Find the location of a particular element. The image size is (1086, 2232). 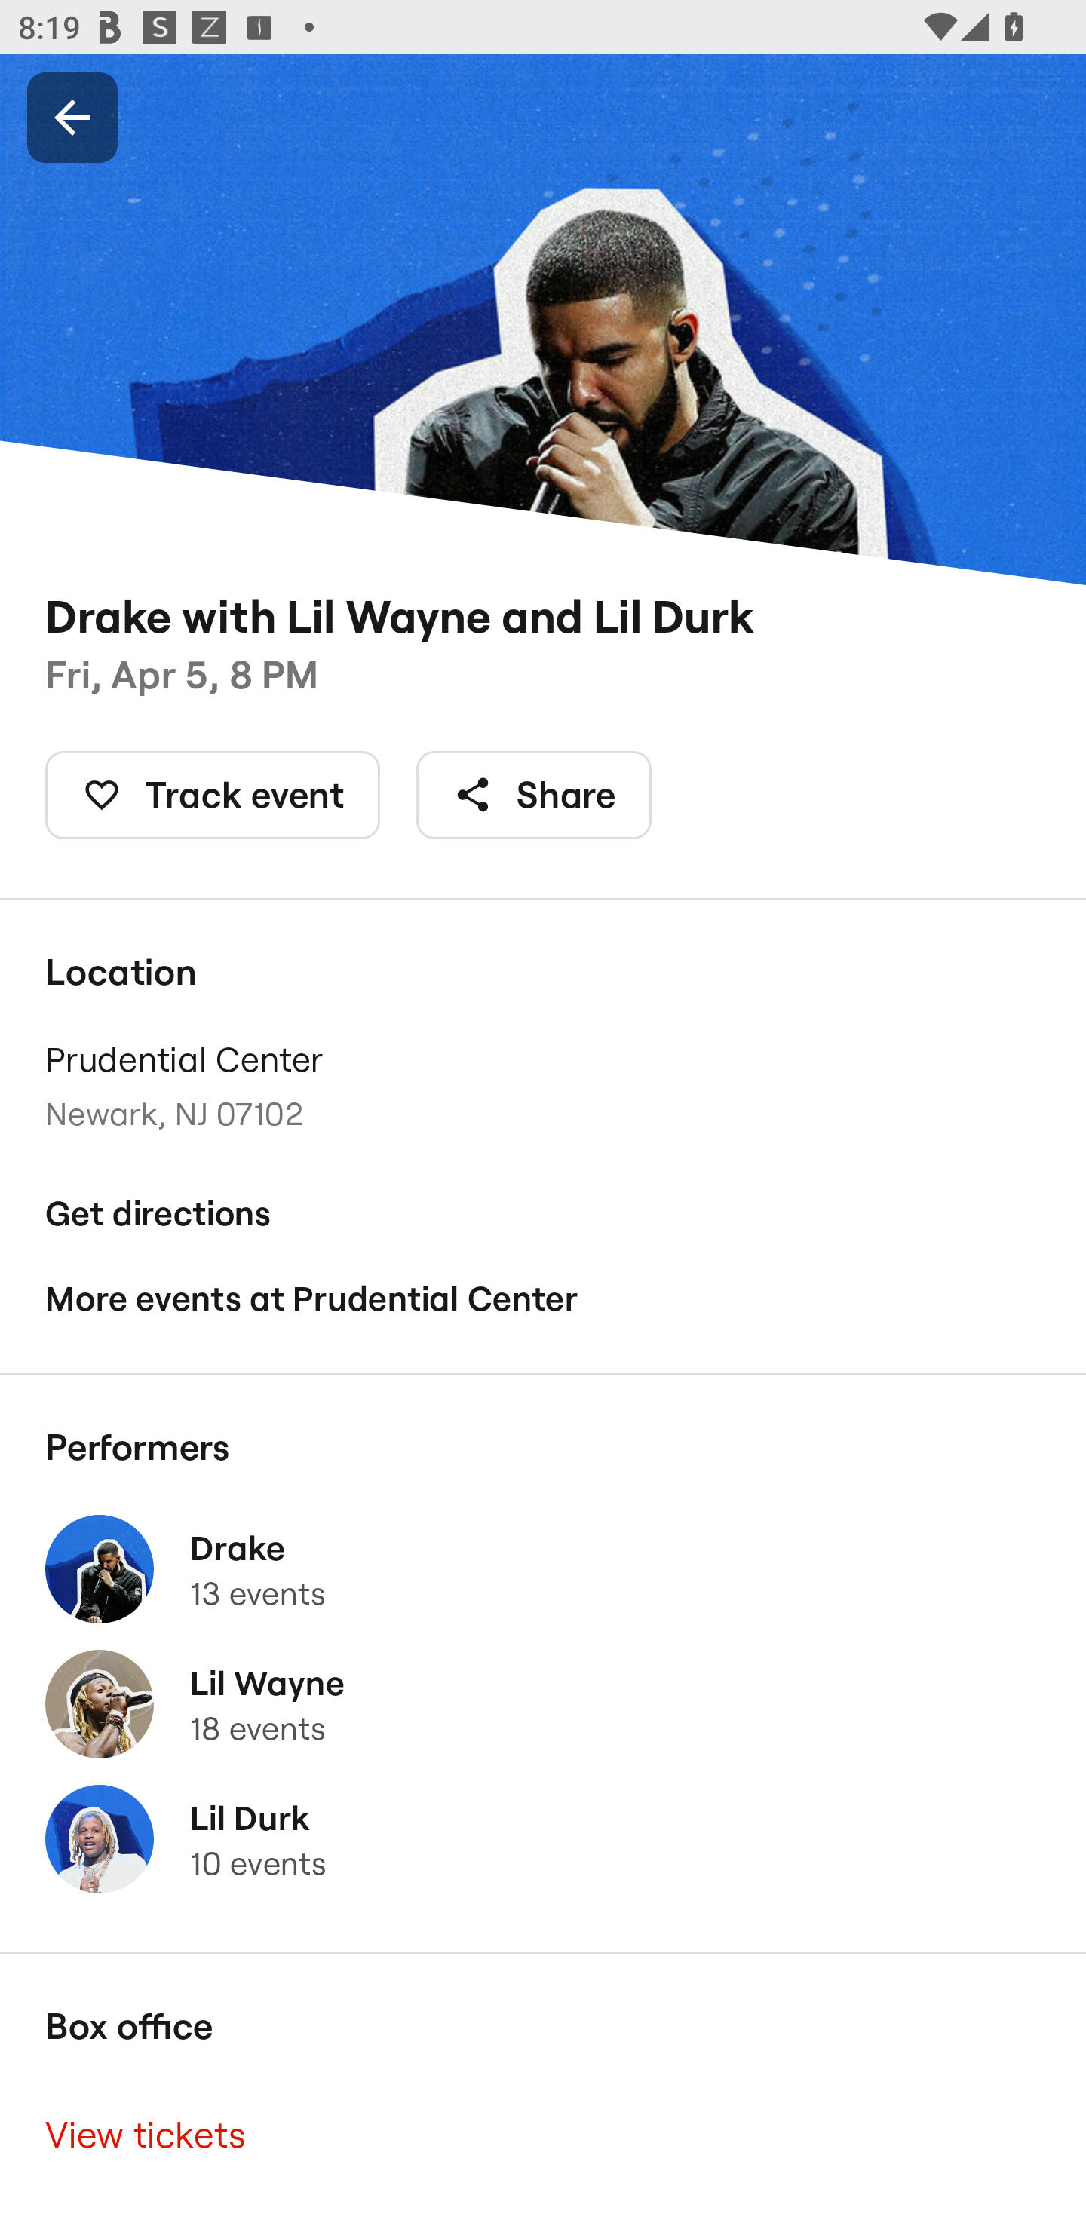

Track event is located at coordinates (213, 794).